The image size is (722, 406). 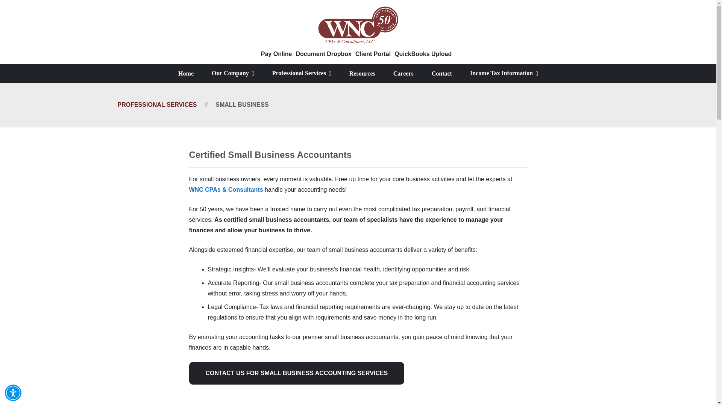 I want to click on Accessibility Menu, so click(x=13, y=392).